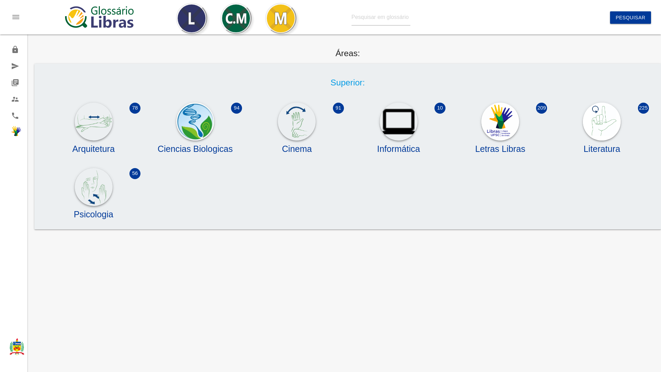 This screenshot has width=661, height=372. What do you see at coordinates (348, 83) in the screenshot?
I see `Superior:` at bounding box center [348, 83].